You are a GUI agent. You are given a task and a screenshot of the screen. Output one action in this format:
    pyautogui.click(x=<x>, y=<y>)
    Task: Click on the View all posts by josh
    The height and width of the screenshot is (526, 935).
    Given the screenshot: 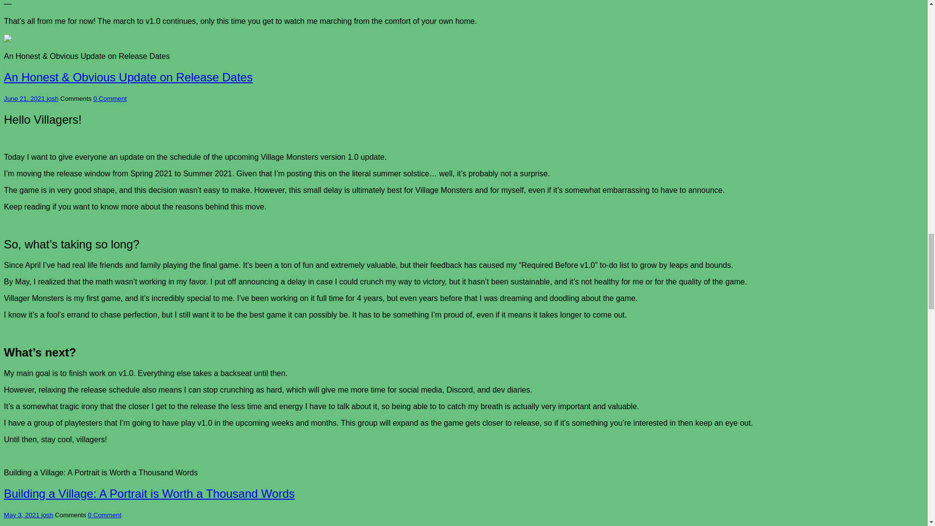 What is the action you would take?
    pyautogui.click(x=47, y=514)
    